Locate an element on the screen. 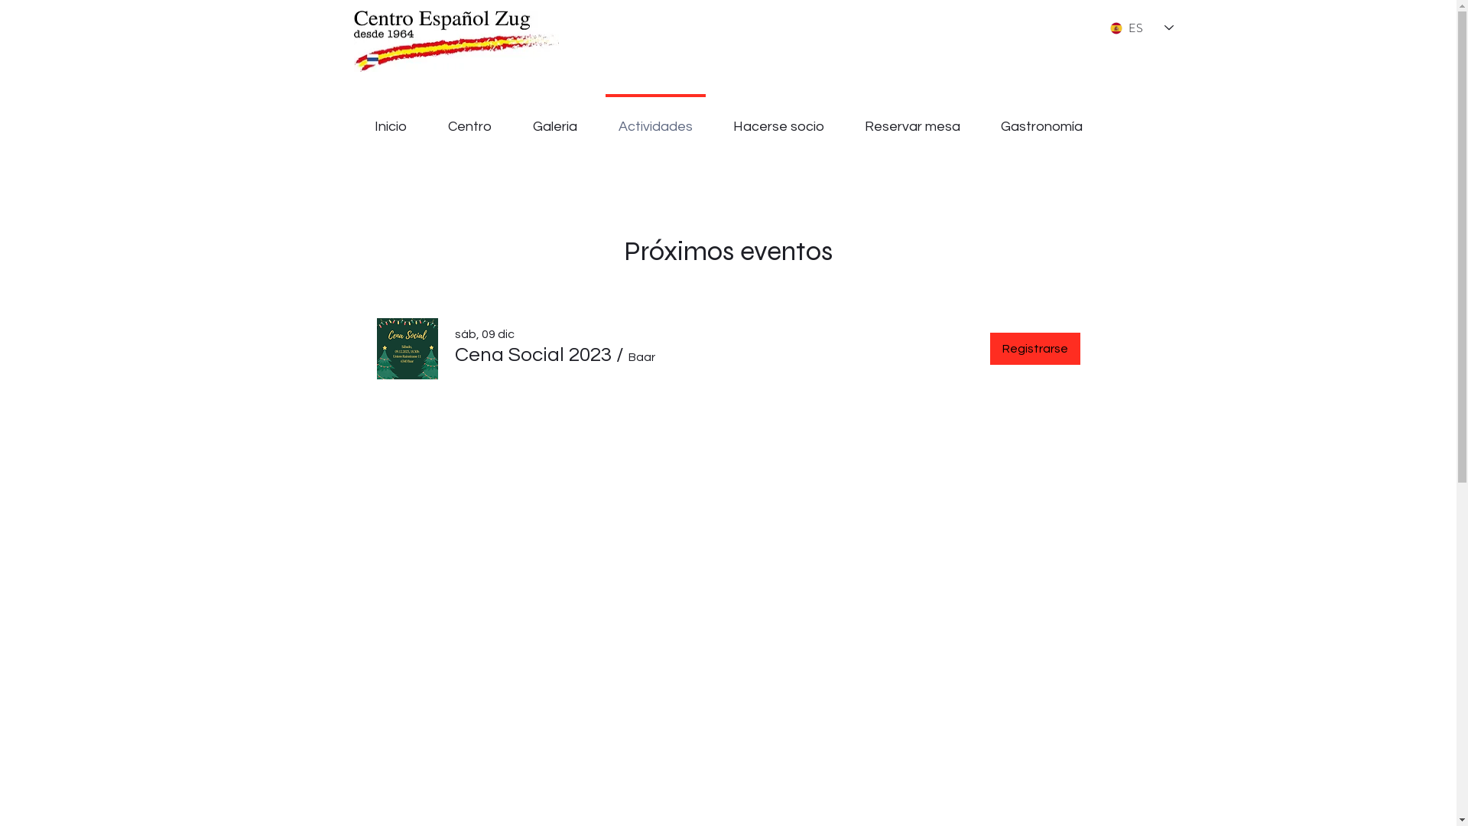  Galeria is located at coordinates (555, 119).